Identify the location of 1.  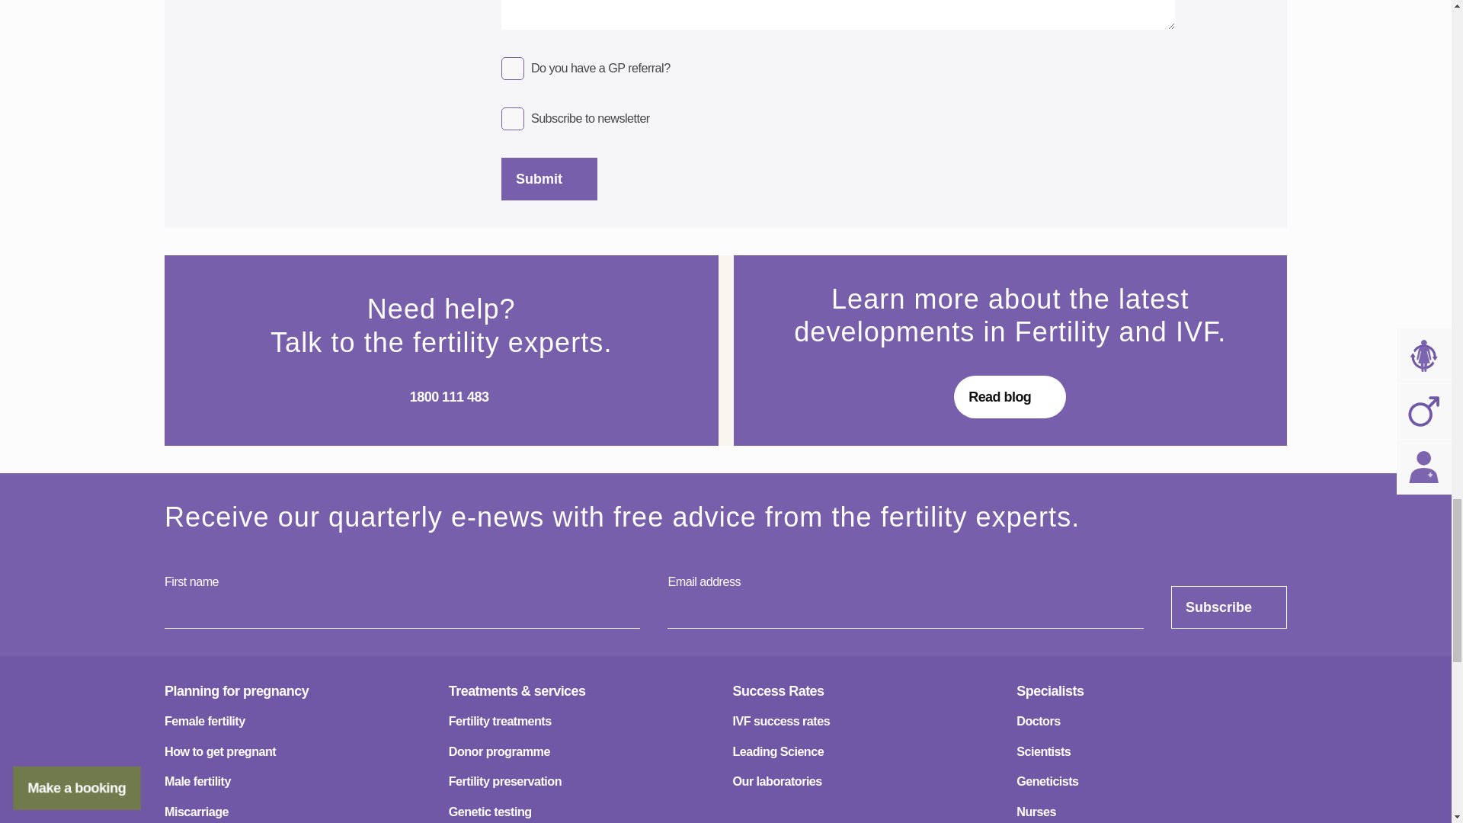
(512, 119).